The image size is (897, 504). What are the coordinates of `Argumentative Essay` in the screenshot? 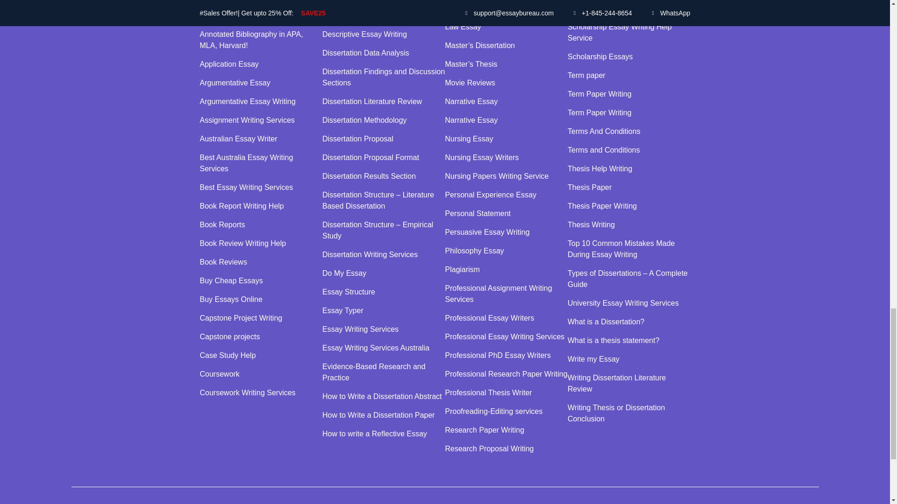 It's located at (262, 83).